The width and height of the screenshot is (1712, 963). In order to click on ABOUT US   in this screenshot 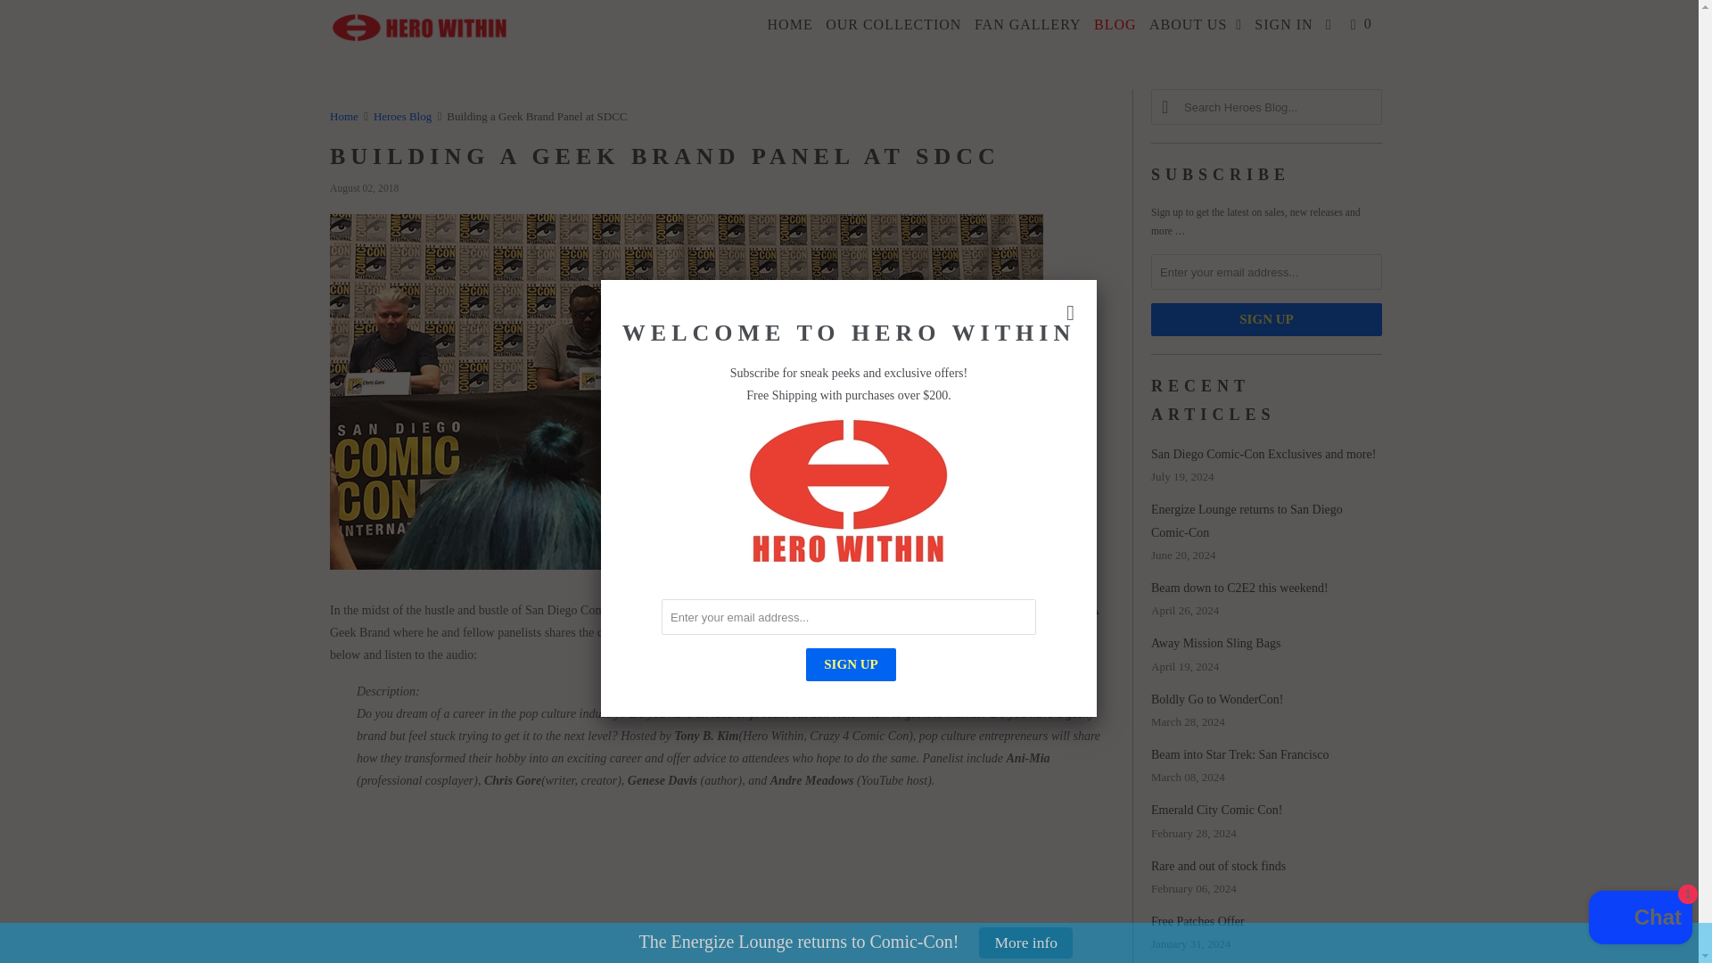, I will do `click(1197, 25)`.